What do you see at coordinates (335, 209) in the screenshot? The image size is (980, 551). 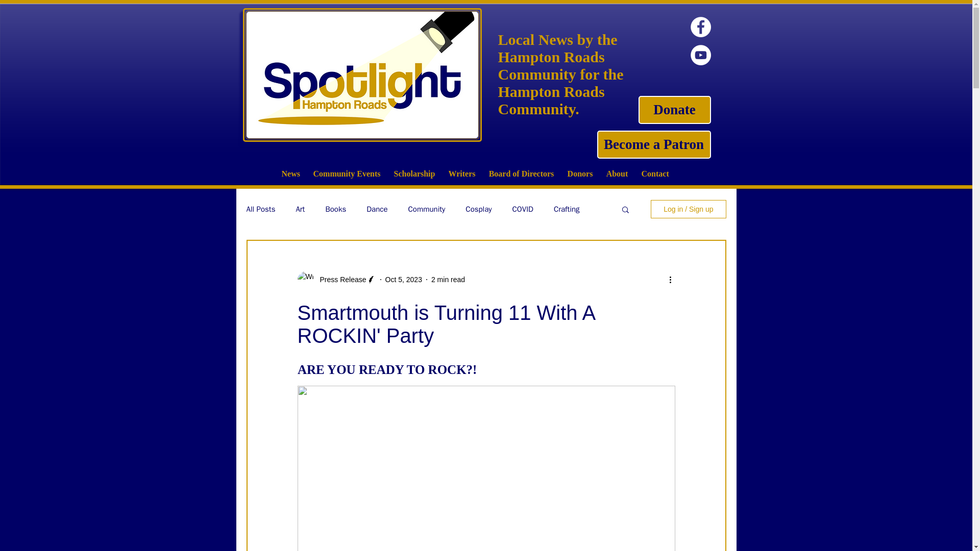 I see `Books` at bounding box center [335, 209].